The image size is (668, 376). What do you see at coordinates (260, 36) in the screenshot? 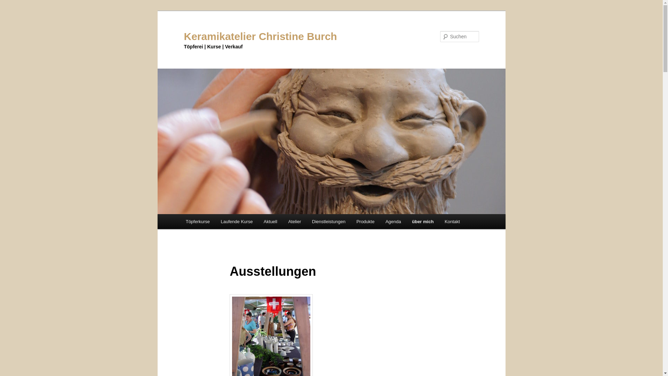
I see `Keramikatelier Christine Burch` at bounding box center [260, 36].